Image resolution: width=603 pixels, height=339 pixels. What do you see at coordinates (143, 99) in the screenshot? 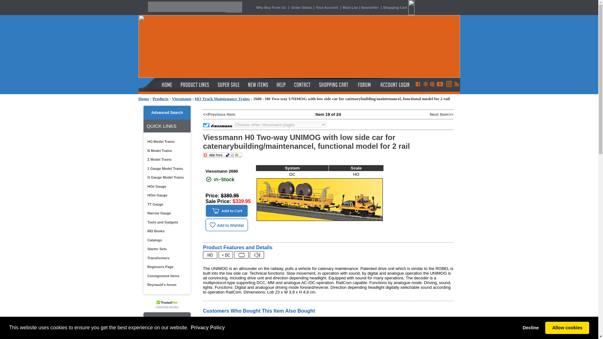
I see `Home` at bounding box center [143, 99].